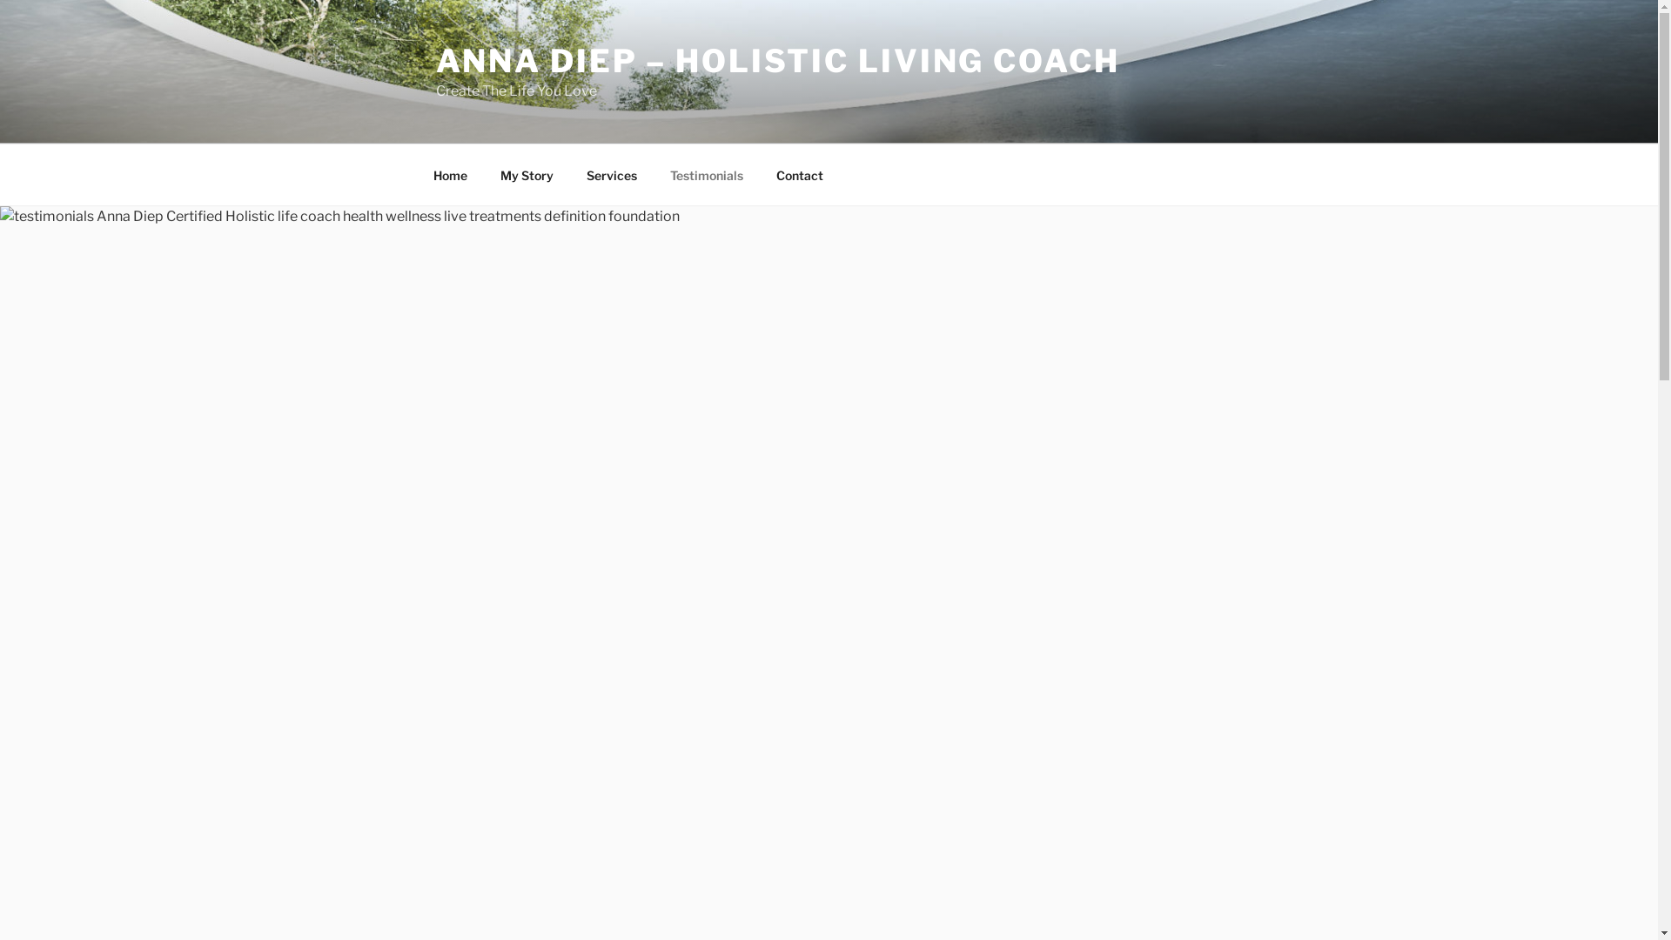 The image size is (1671, 940). I want to click on Contact, so click(799, 174).